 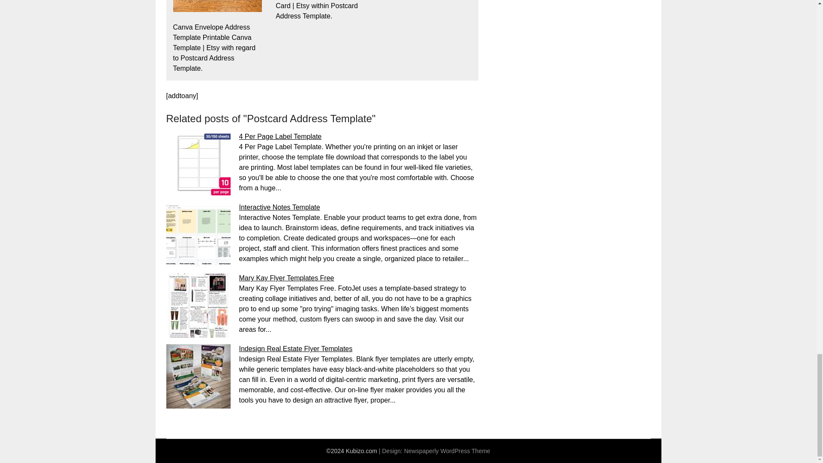 What do you see at coordinates (296, 348) in the screenshot?
I see `Indesign Real Estate Flyer Templates` at bounding box center [296, 348].